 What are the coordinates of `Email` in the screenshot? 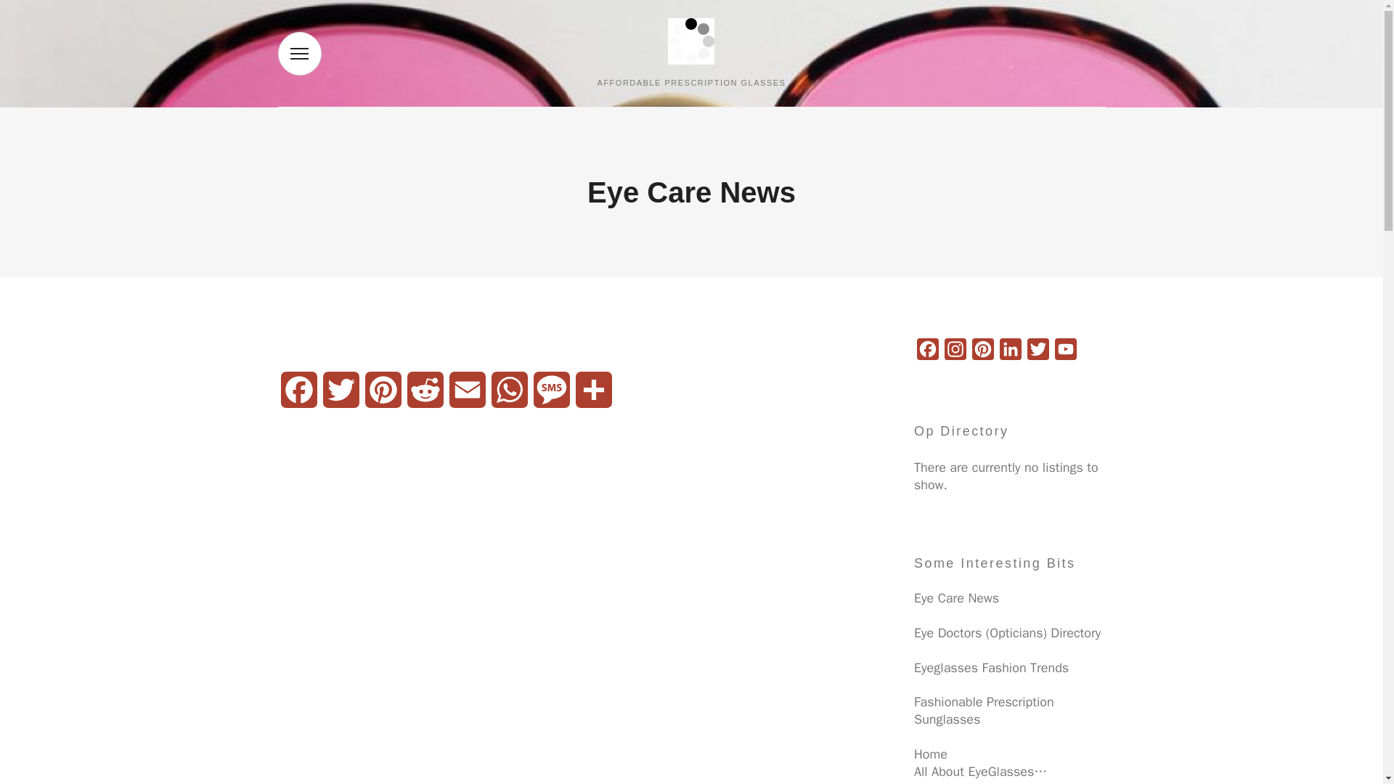 It's located at (467, 391).